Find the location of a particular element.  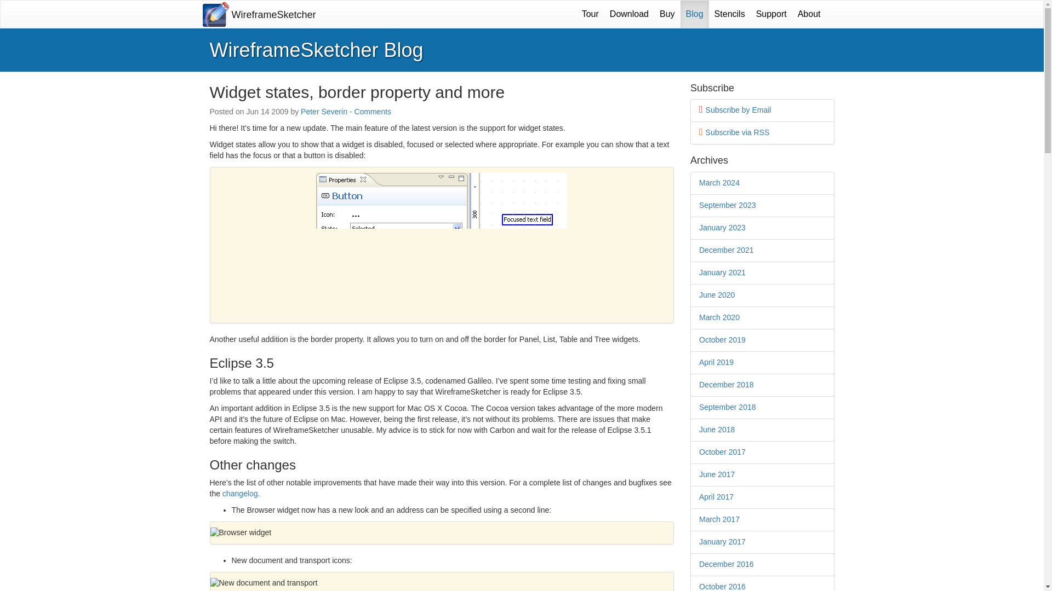

September 2023 is located at coordinates (728, 205).